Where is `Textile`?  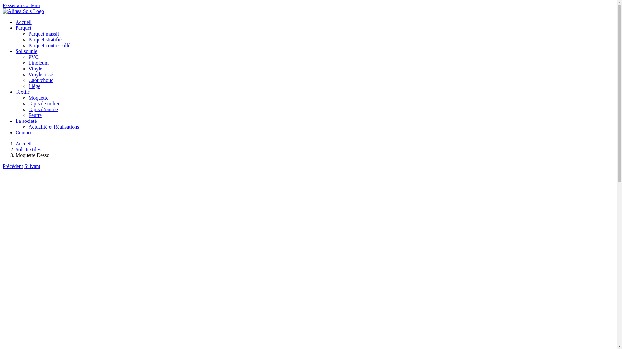
Textile is located at coordinates (23, 92).